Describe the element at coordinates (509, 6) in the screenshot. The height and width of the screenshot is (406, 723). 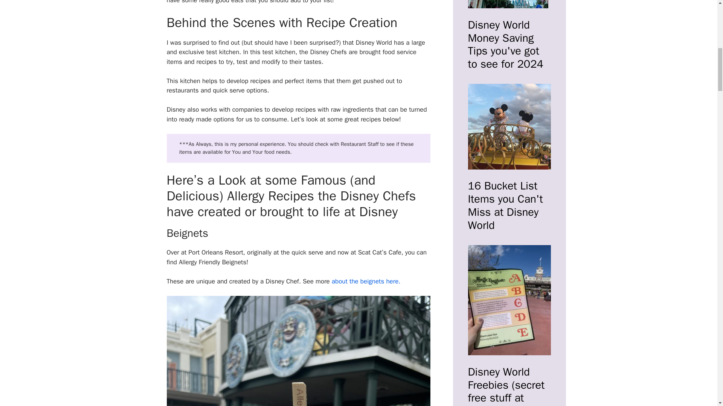
I see `Disney World Money Saving Tips you've got to see for 2024` at that location.